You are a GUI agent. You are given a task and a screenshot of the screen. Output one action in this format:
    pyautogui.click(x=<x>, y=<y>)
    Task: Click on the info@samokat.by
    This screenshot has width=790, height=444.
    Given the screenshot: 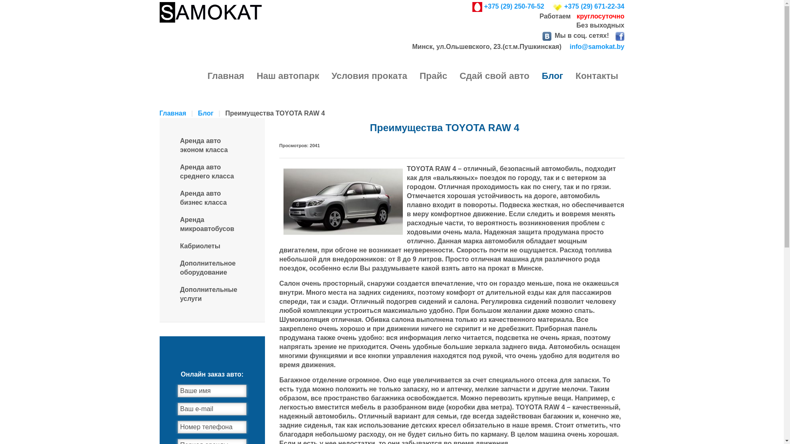 What is the action you would take?
    pyautogui.click(x=595, y=47)
    